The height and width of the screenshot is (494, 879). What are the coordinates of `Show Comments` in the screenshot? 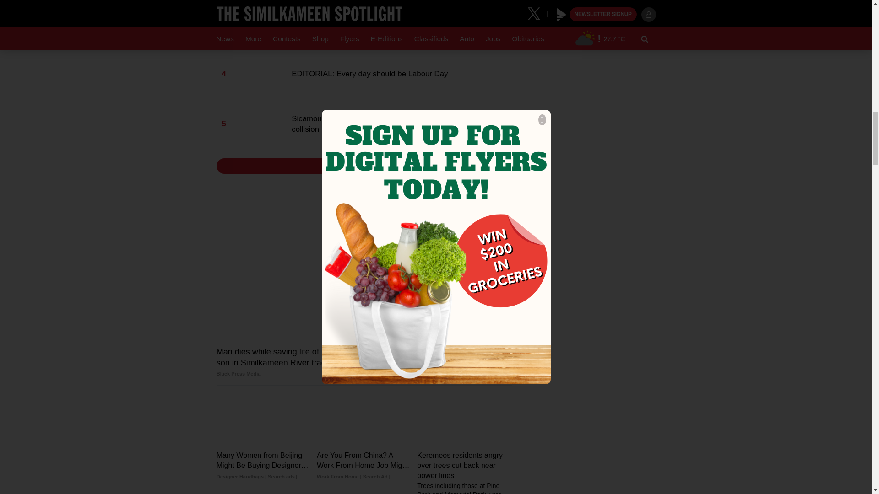 It's located at (364, 166).